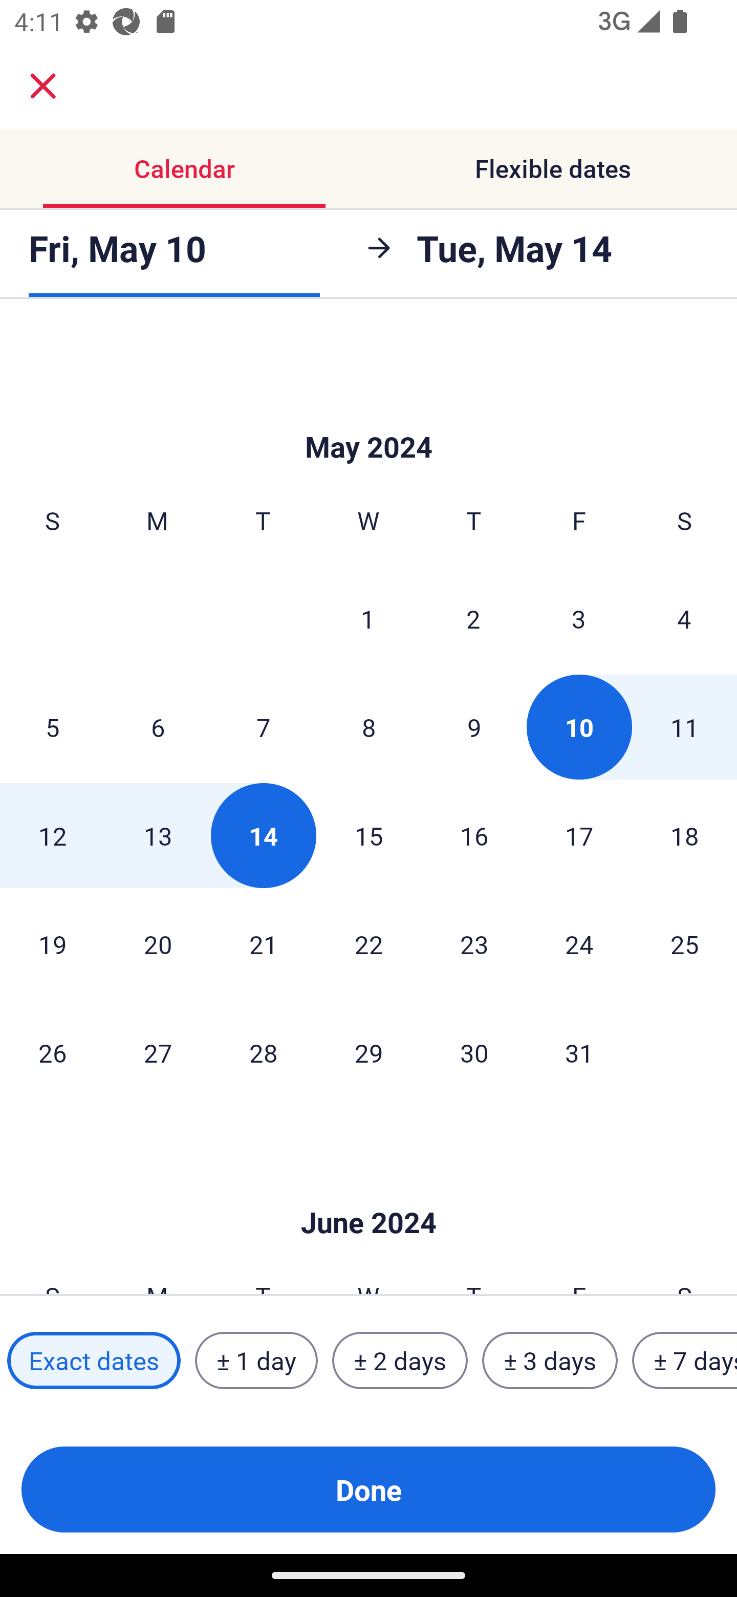 The width and height of the screenshot is (737, 1597). Describe the element at coordinates (368, 835) in the screenshot. I see `15 Wednesday, May 15, 2024` at that location.